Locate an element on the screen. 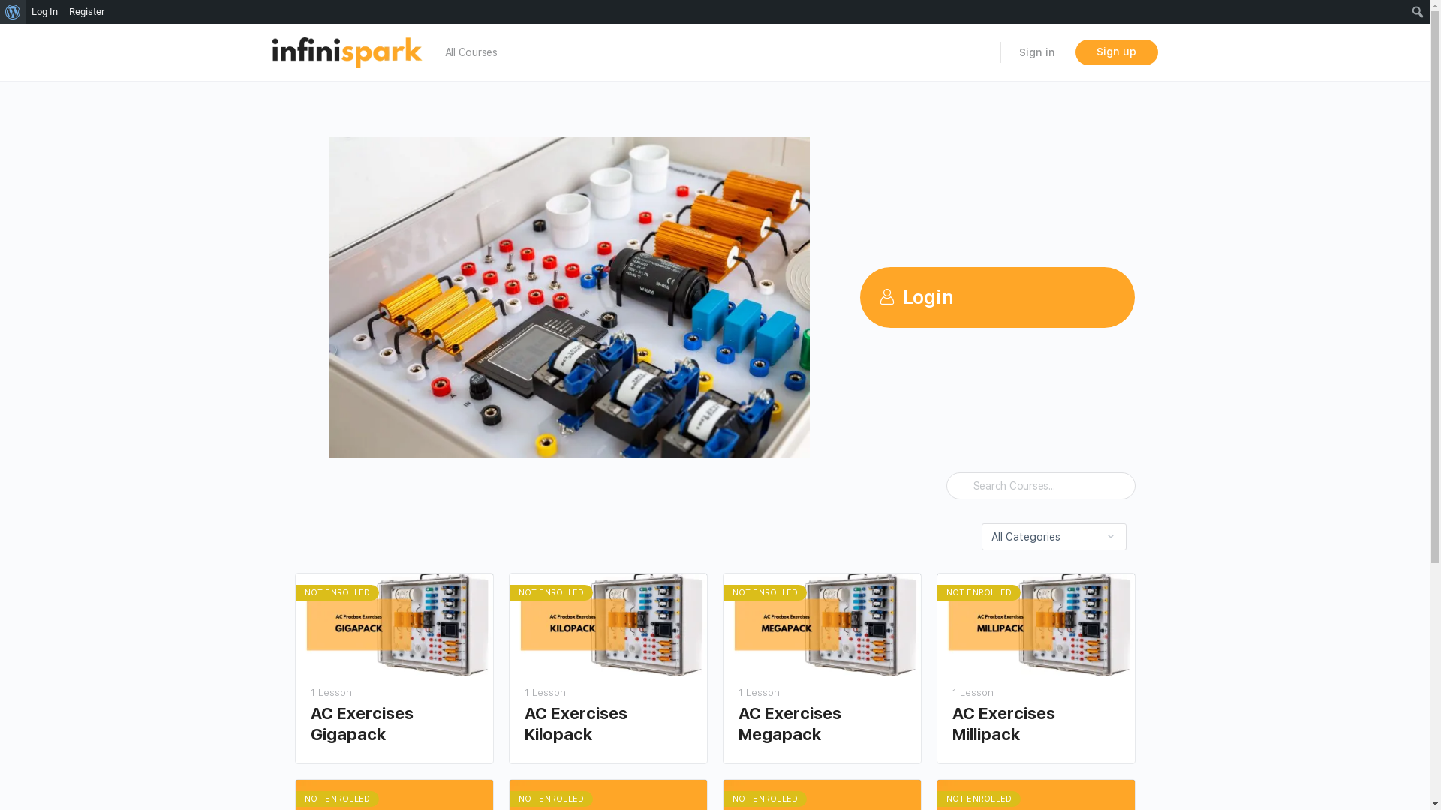  Sign up is located at coordinates (1116, 52).